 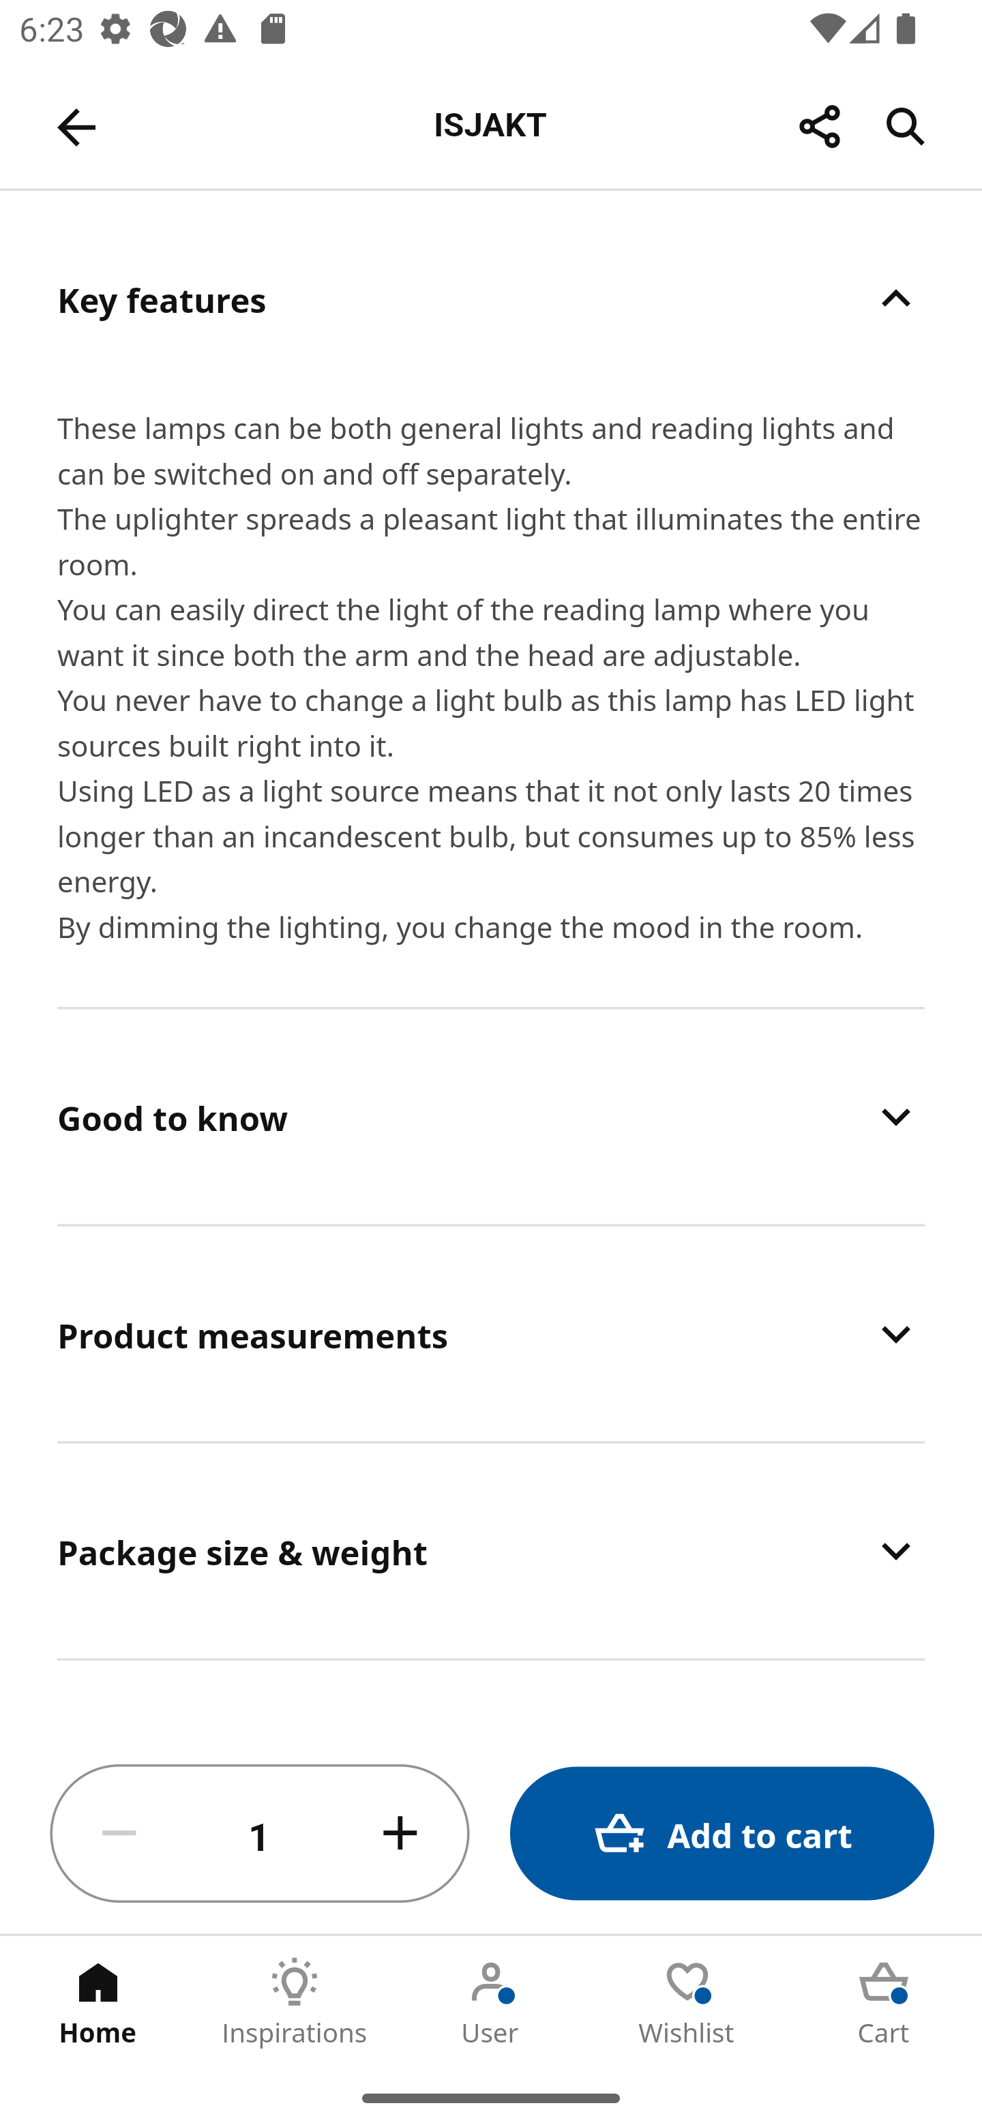 I want to click on Wishlist
Tab 4 of 5, so click(x=687, y=2002).